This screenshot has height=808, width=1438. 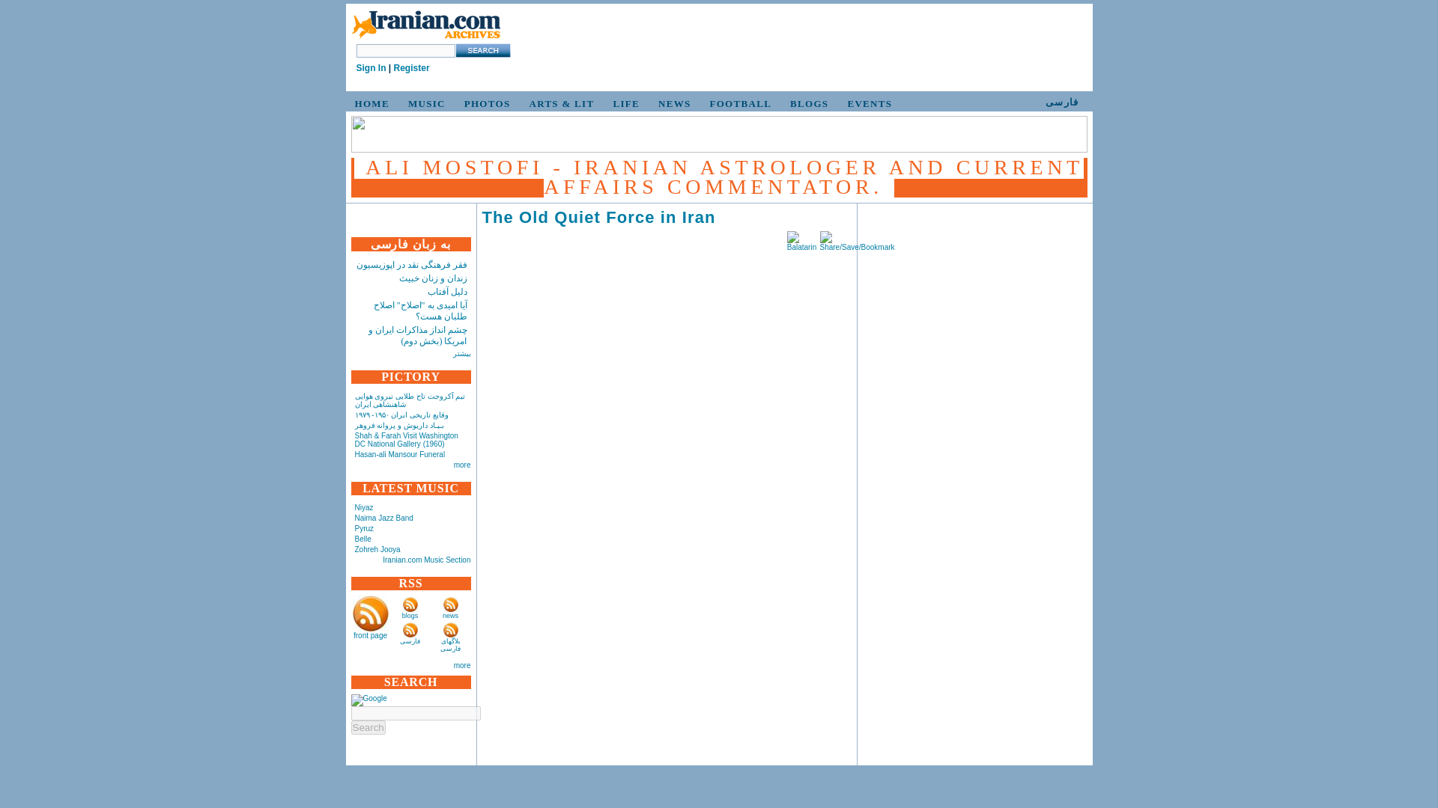 I want to click on BLOGS, so click(x=806, y=103).